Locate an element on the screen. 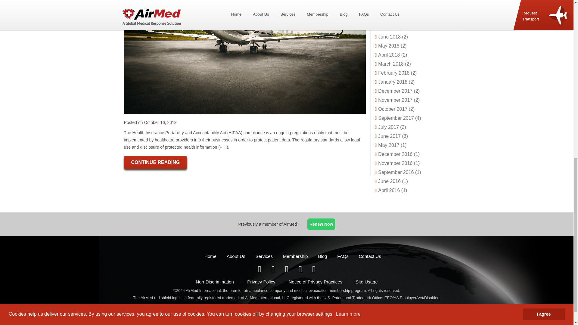 The image size is (578, 325). Follow us on Twitter is located at coordinates (274, 271).